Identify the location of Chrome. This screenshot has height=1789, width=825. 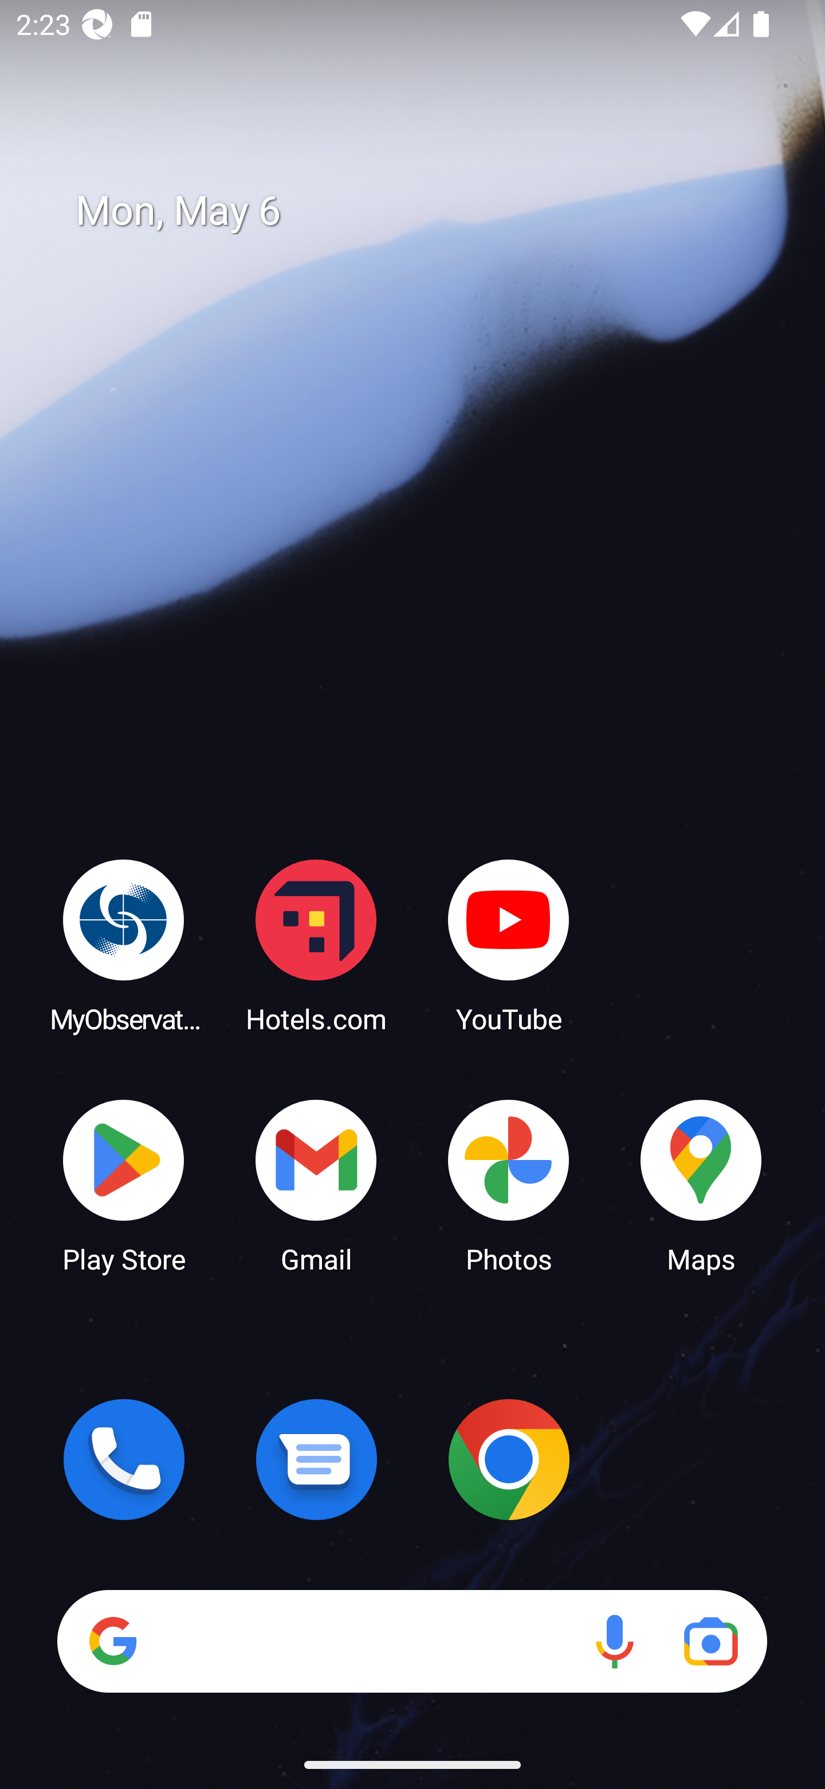
(509, 1459).